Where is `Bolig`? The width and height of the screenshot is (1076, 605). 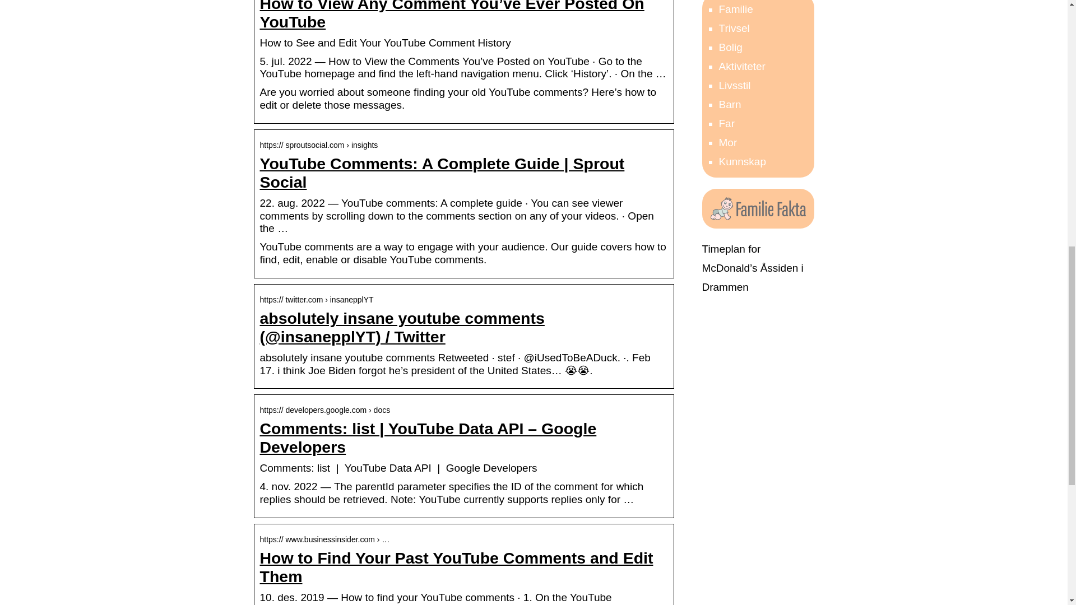 Bolig is located at coordinates (730, 47).